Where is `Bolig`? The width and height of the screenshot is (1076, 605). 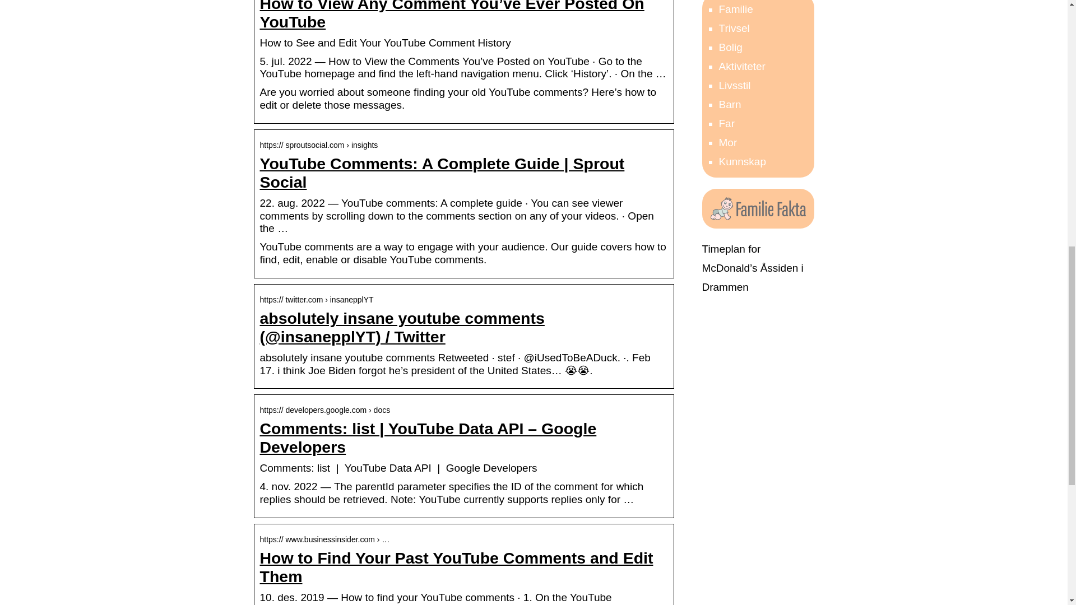 Bolig is located at coordinates (730, 47).